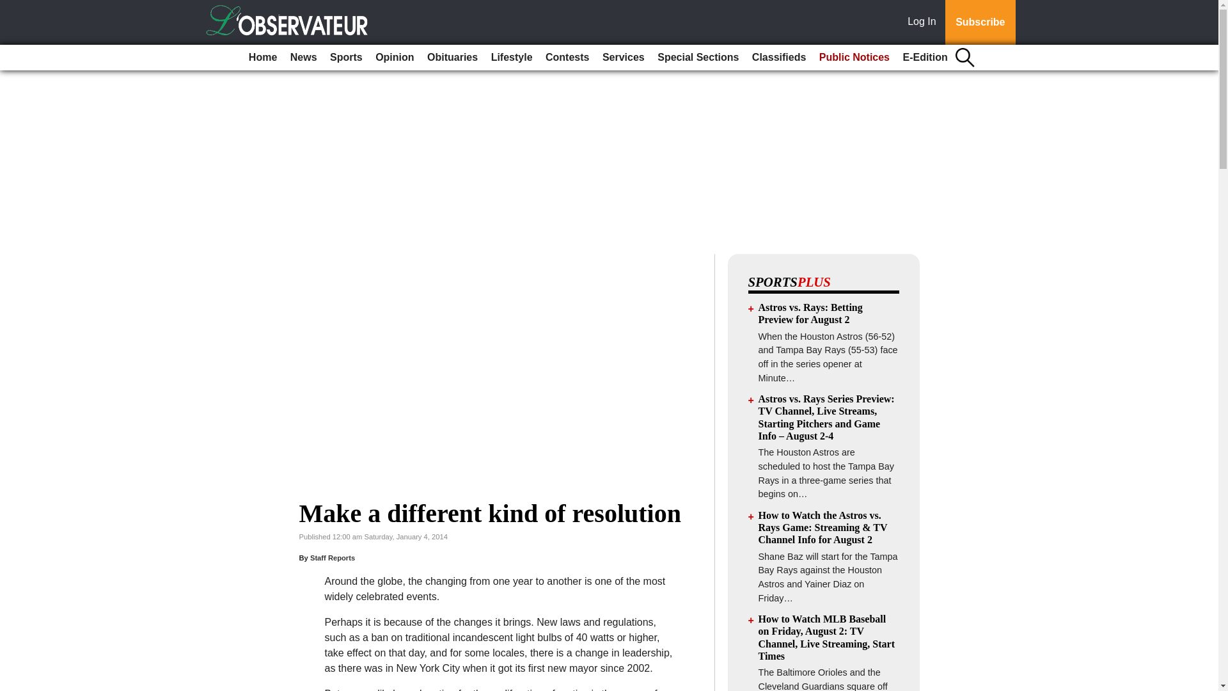  What do you see at coordinates (452, 58) in the screenshot?
I see `Obituaries` at bounding box center [452, 58].